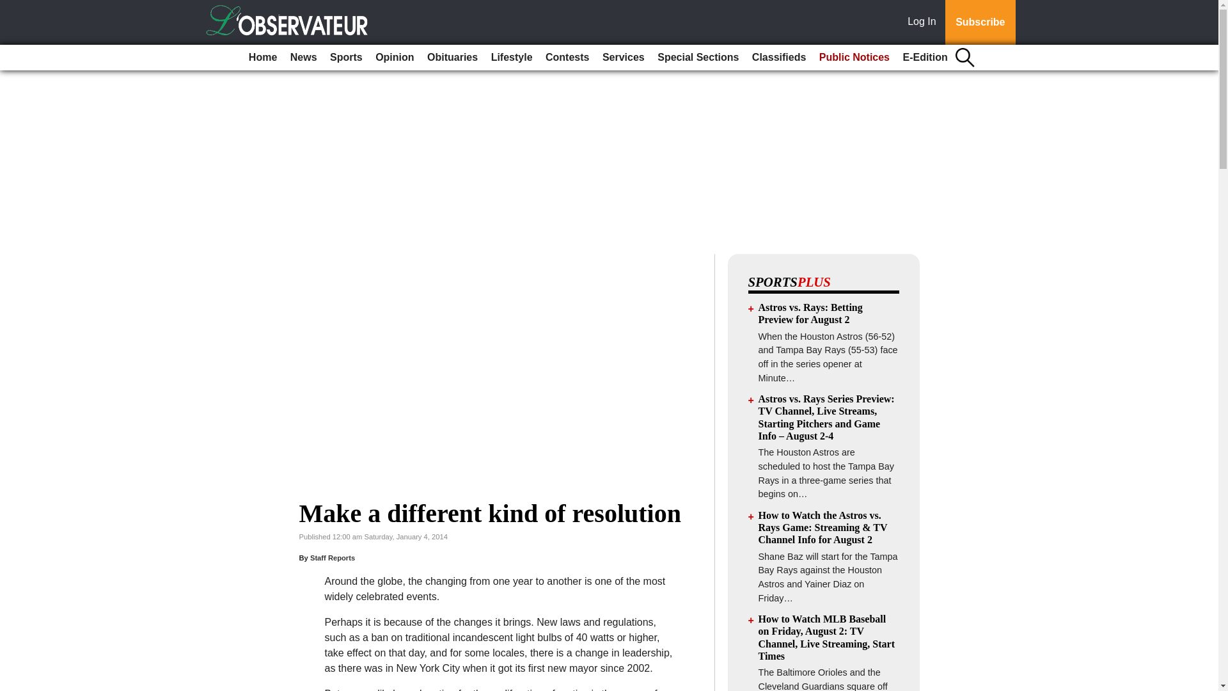  What do you see at coordinates (452, 58) in the screenshot?
I see `Obituaries` at bounding box center [452, 58].